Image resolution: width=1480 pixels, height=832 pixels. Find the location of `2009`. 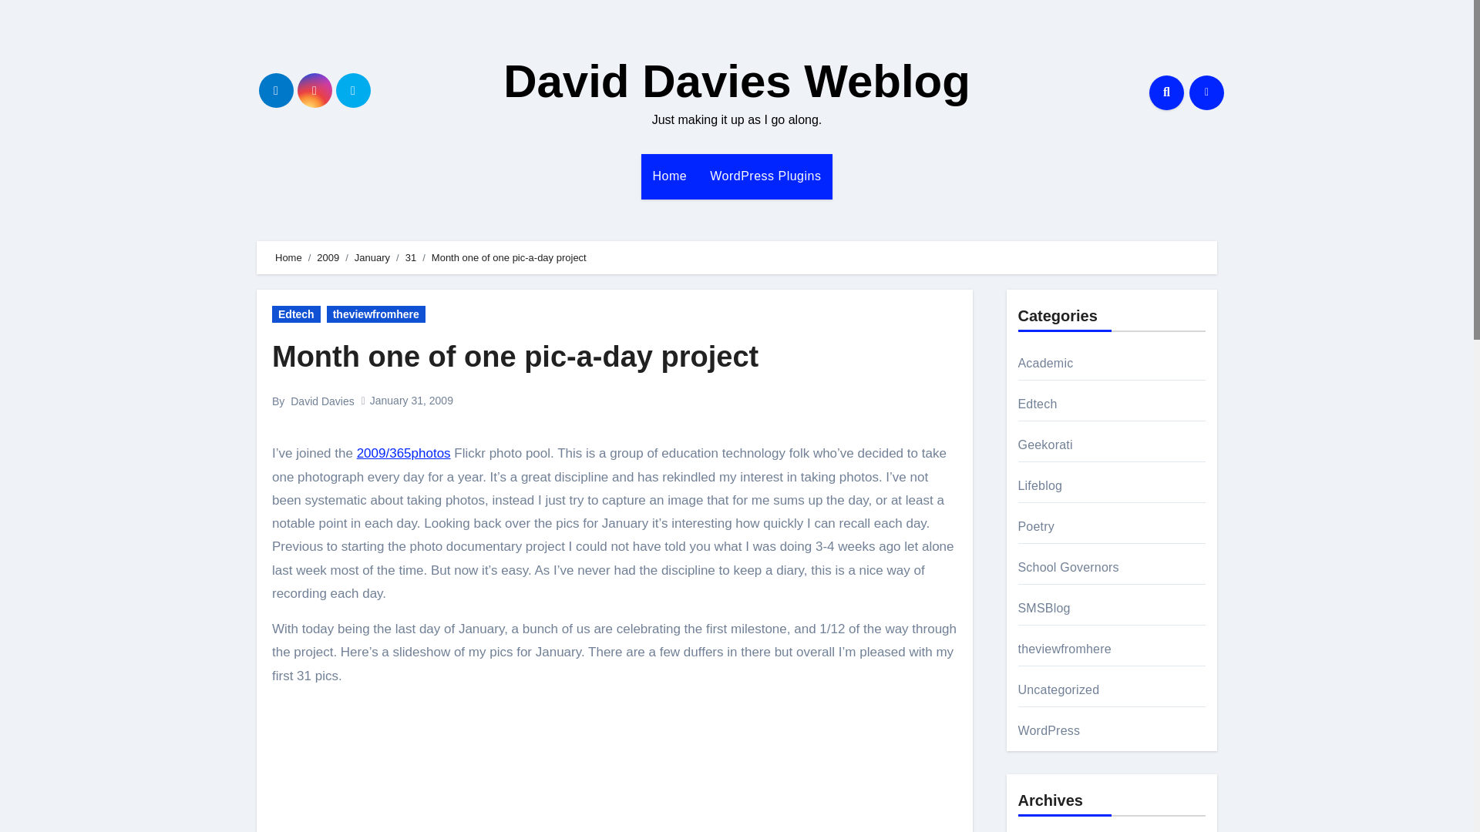

2009 is located at coordinates (327, 257).